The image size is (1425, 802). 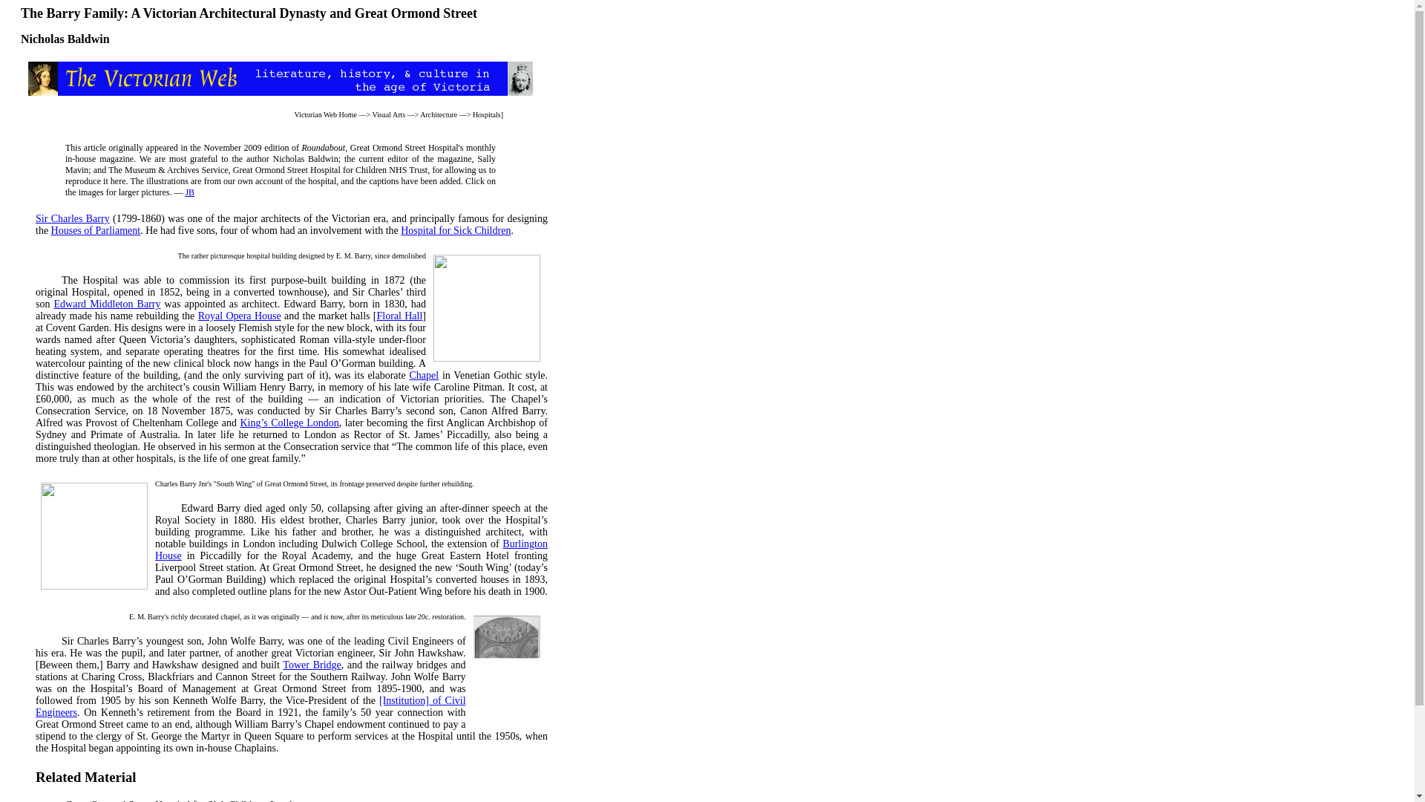 What do you see at coordinates (487, 114) in the screenshot?
I see `Hospitals` at bounding box center [487, 114].